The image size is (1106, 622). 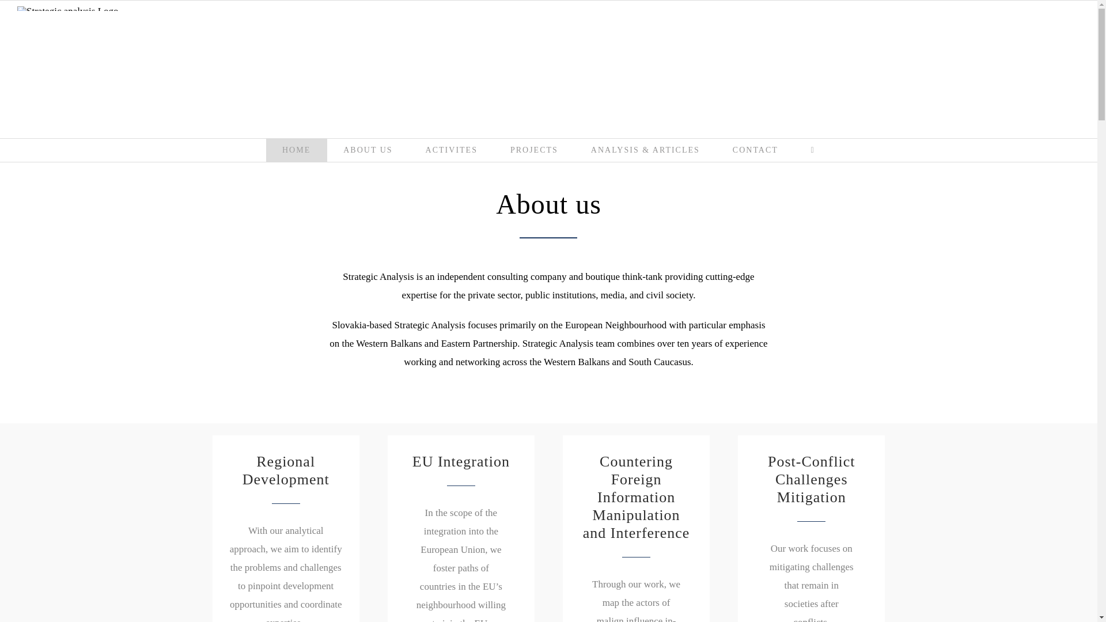 I want to click on About us, so click(x=548, y=204).